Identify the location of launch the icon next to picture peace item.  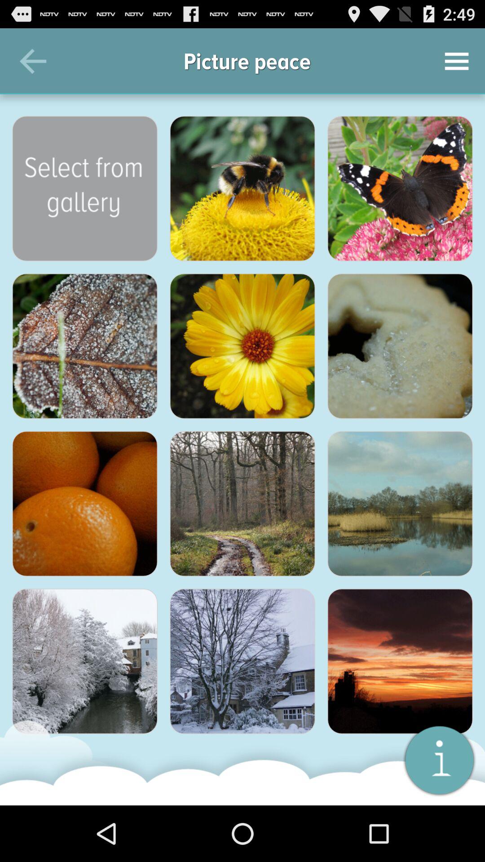
(456, 61).